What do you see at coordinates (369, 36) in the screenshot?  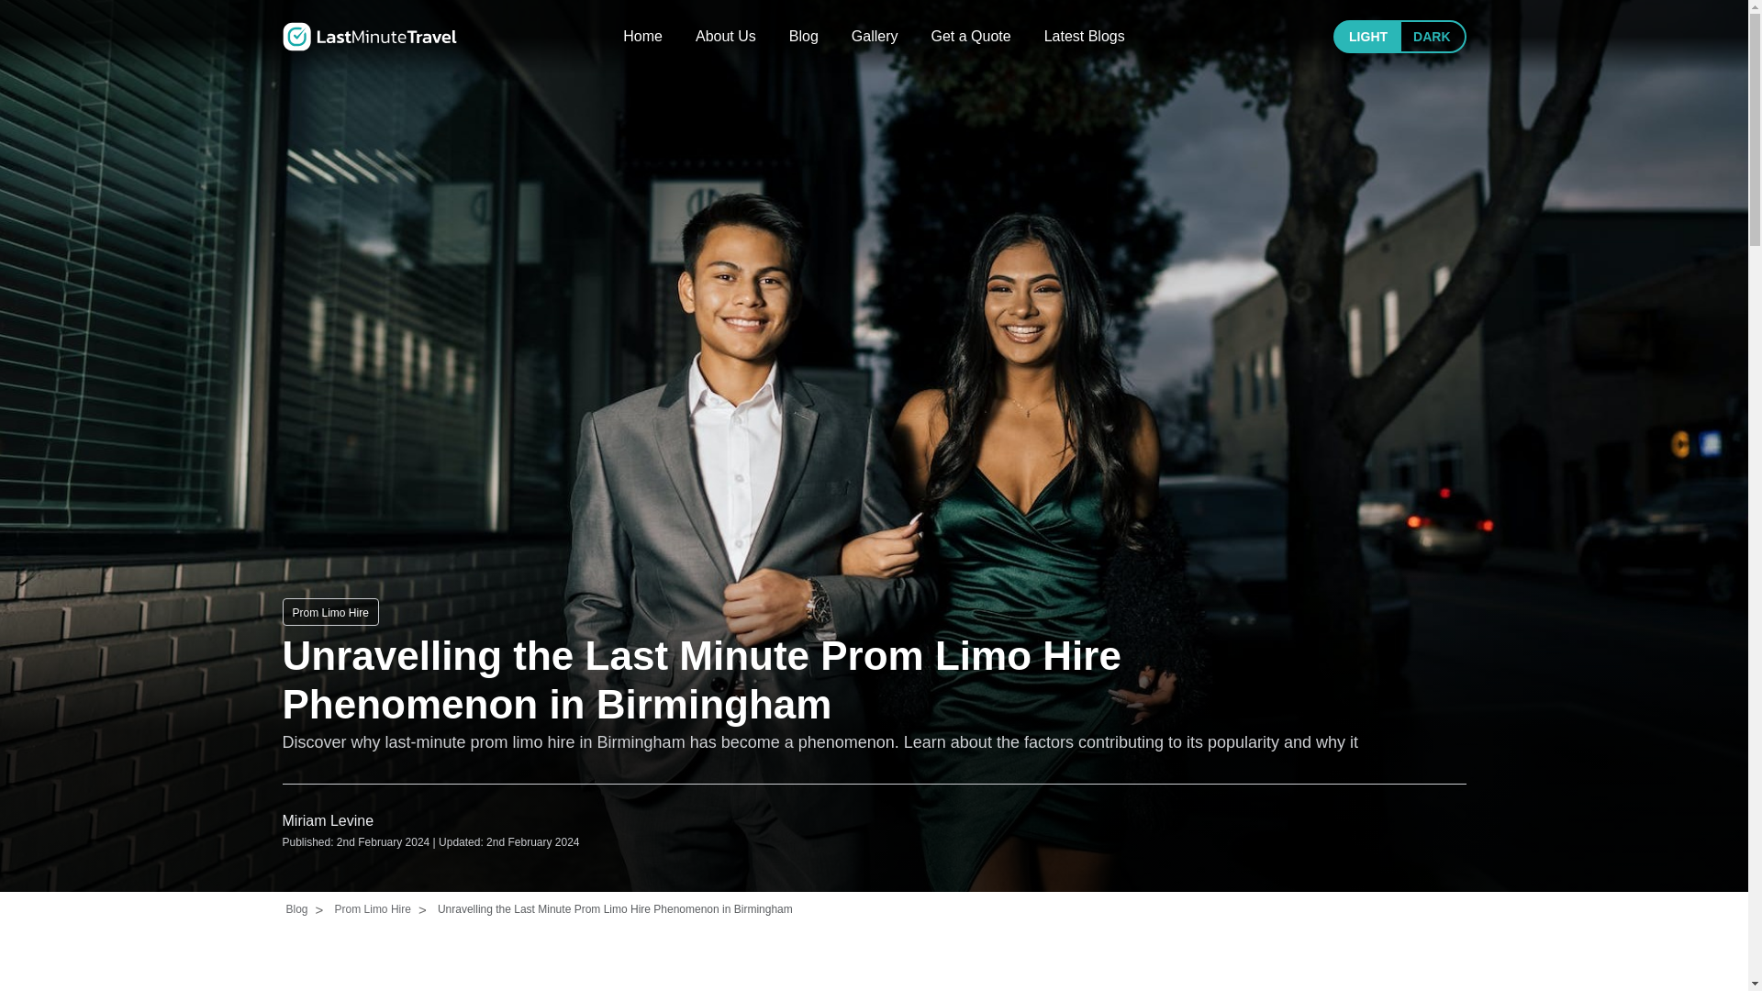 I see `Last Minute Travel` at bounding box center [369, 36].